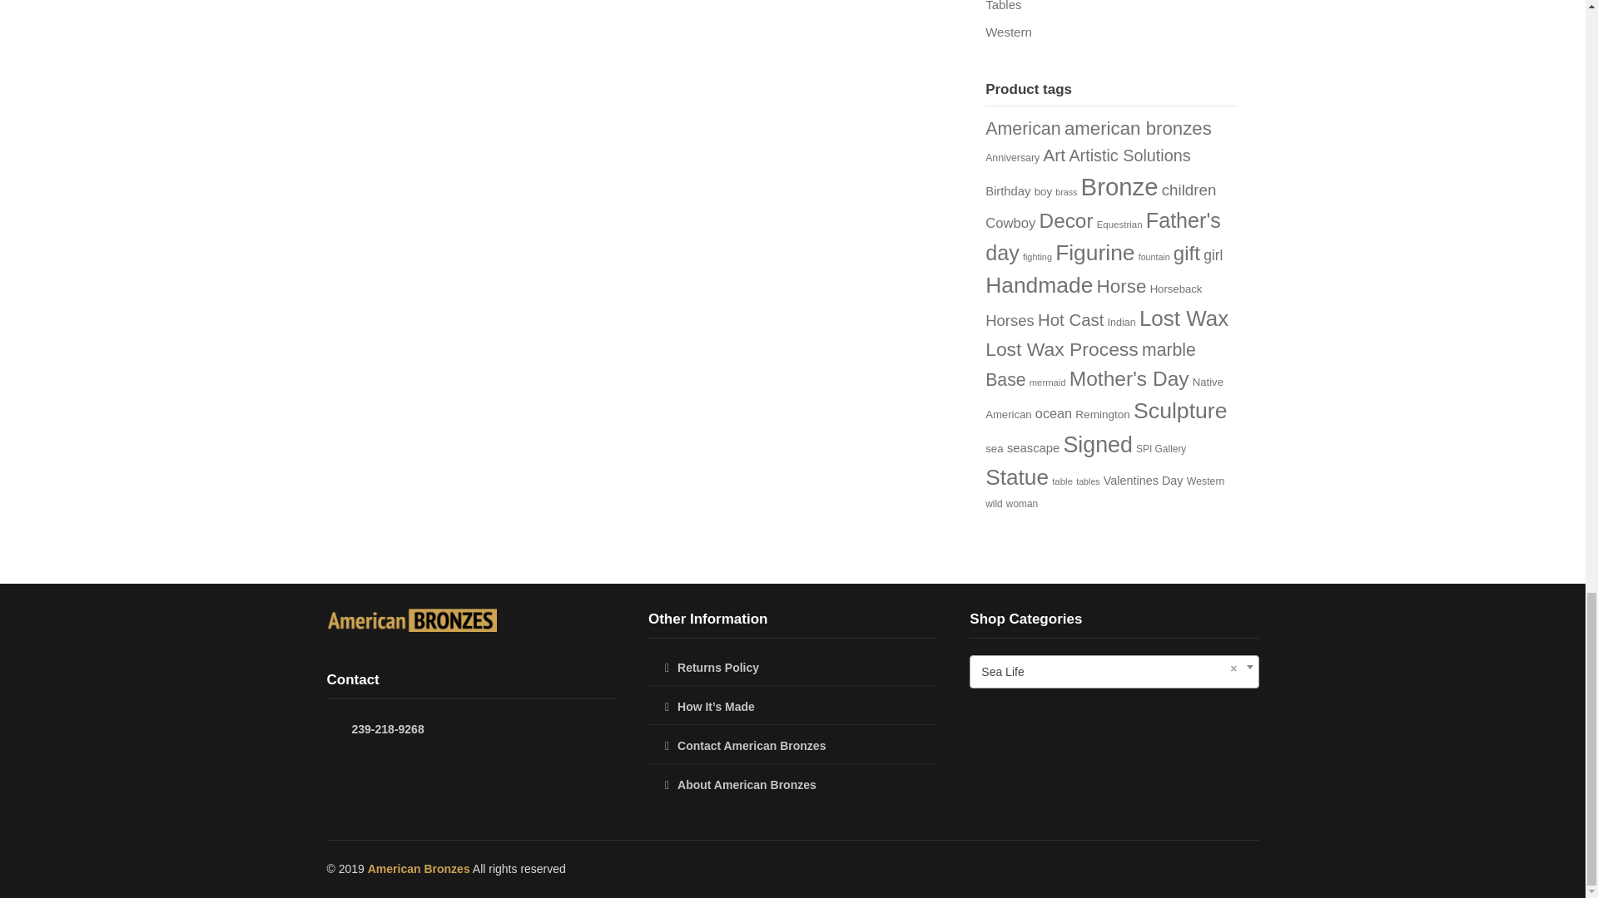 The width and height of the screenshot is (1598, 898). What do you see at coordinates (1114, 671) in the screenshot?
I see `Sea Life` at bounding box center [1114, 671].